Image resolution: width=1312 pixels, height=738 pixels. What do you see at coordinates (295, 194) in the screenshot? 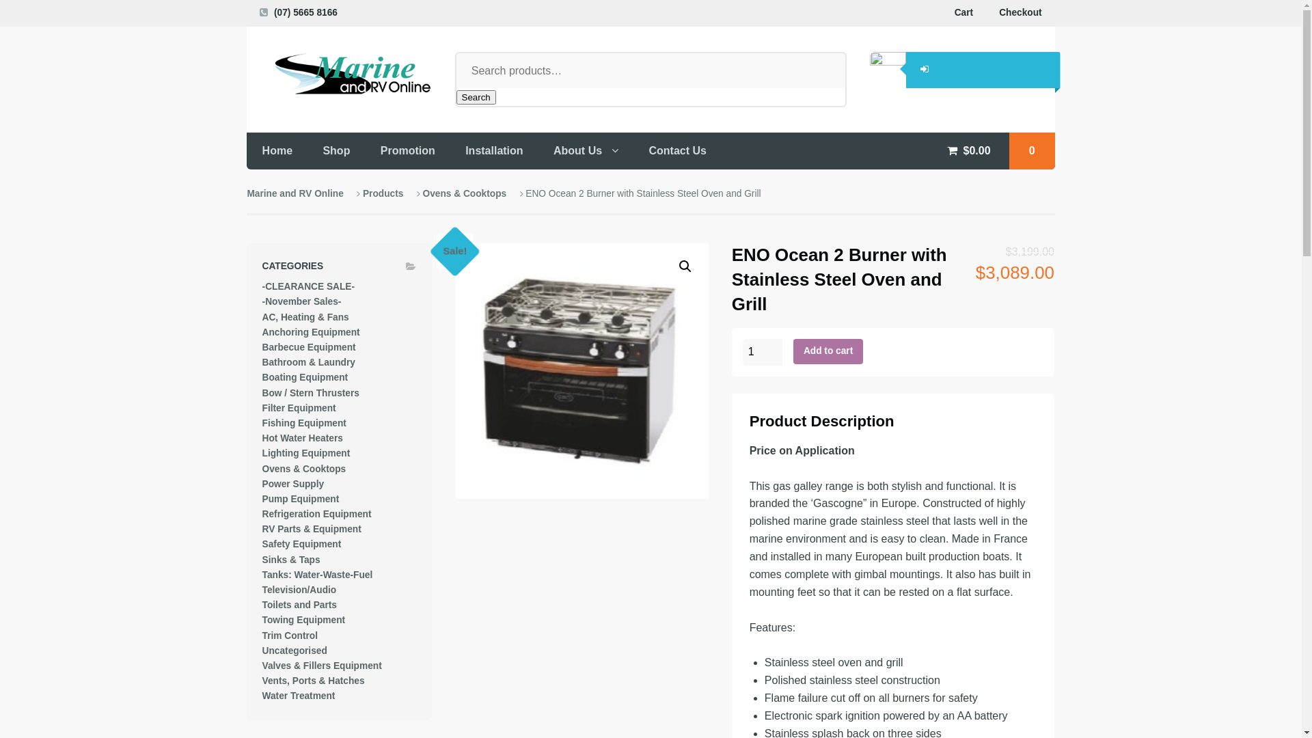
I see `Marine and RV Online` at bounding box center [295, 194].